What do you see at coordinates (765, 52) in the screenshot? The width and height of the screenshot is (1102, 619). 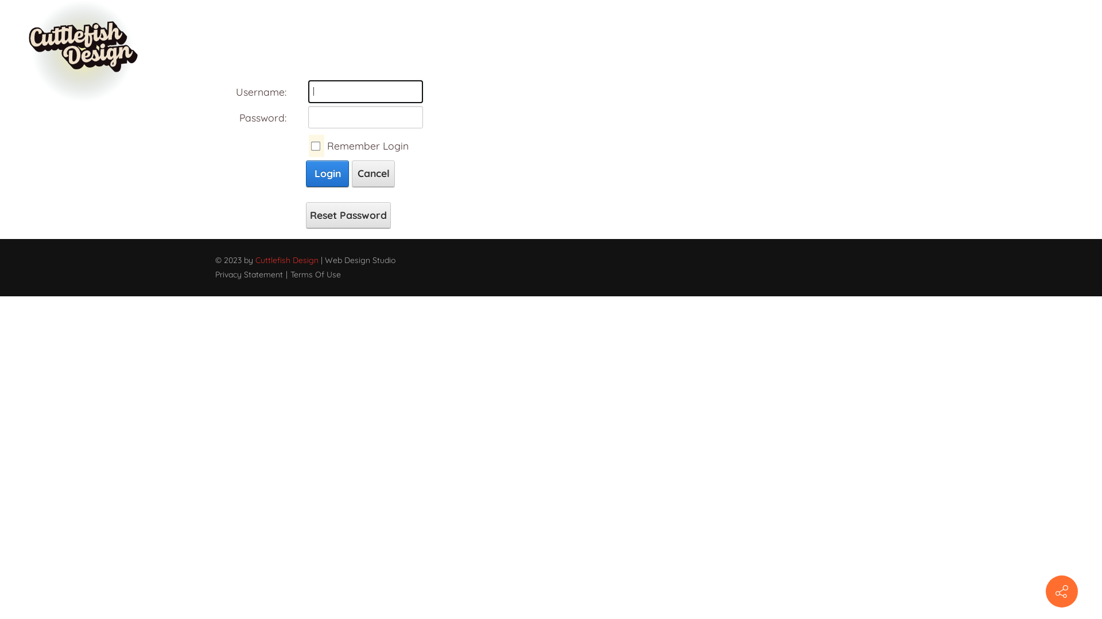 I see `Contact` at bounding box center [765, 52].